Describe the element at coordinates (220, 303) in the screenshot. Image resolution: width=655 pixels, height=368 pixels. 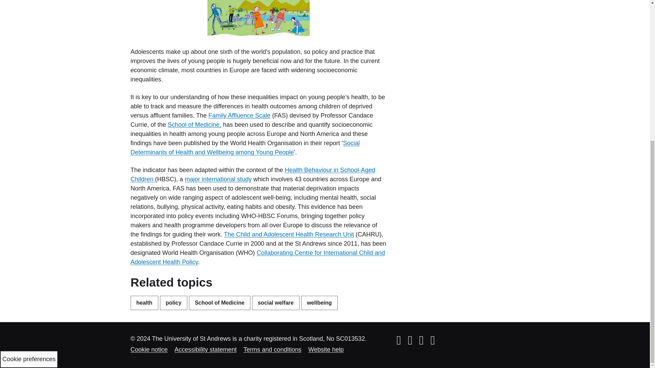
I see `School of Medicine` at that location.